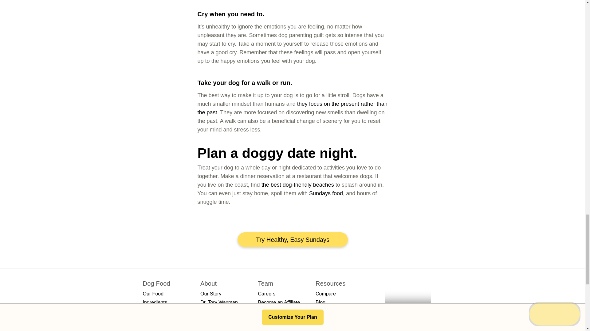 This screenshot has height=331, width=590. I want to click on Reviews, so click(152, 311).